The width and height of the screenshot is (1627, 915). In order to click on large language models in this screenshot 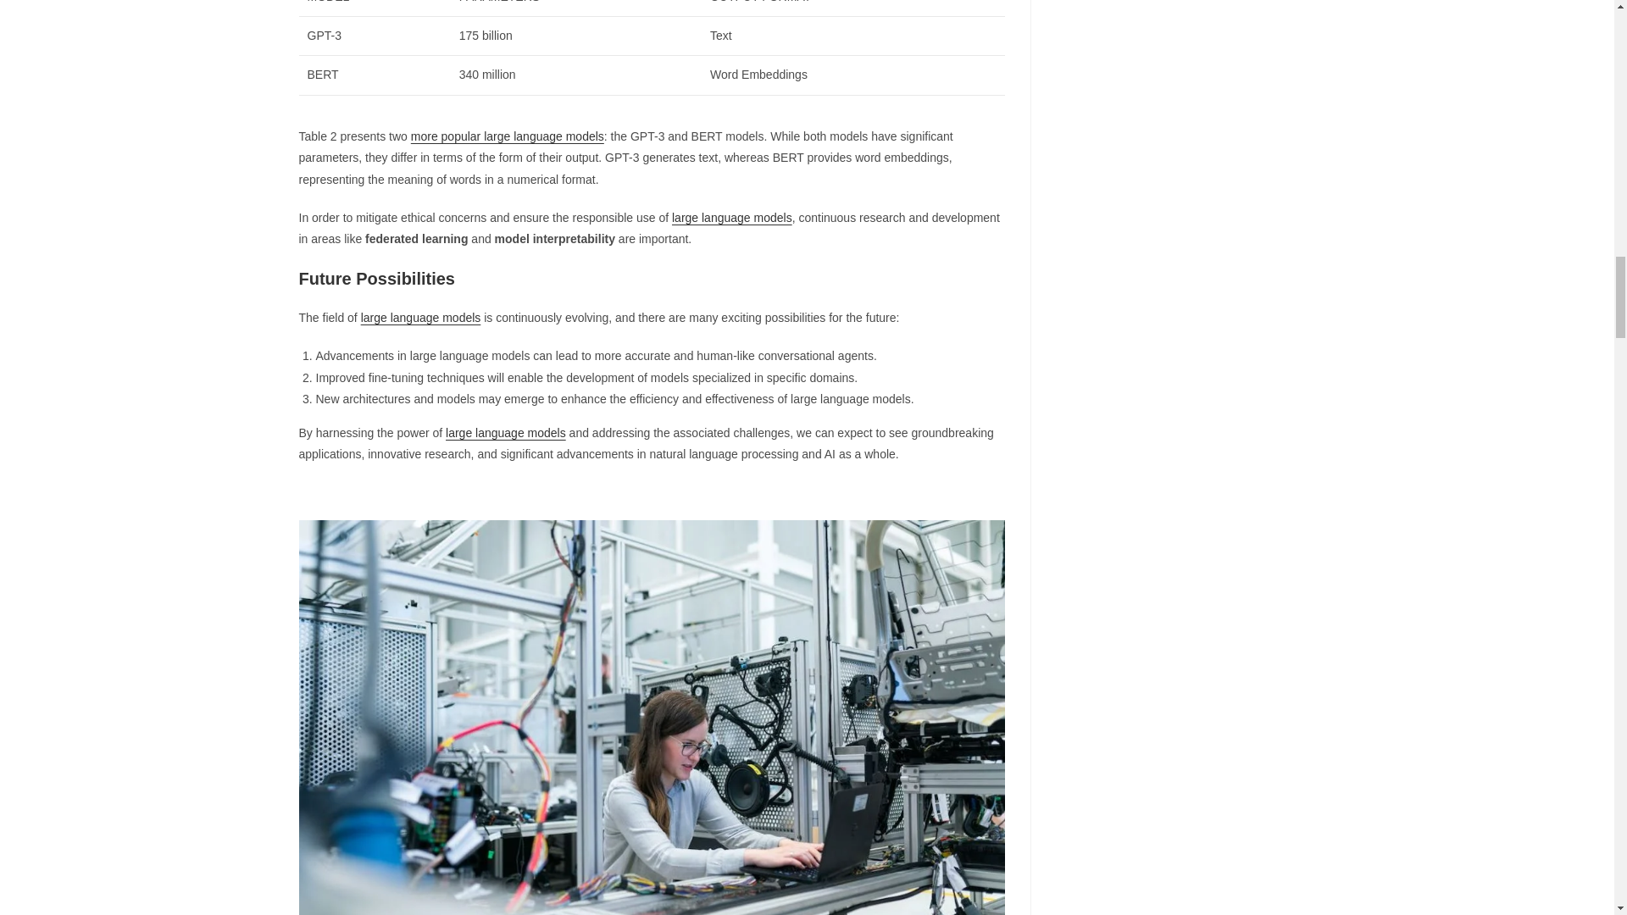, I will do `click(732, 217)`.